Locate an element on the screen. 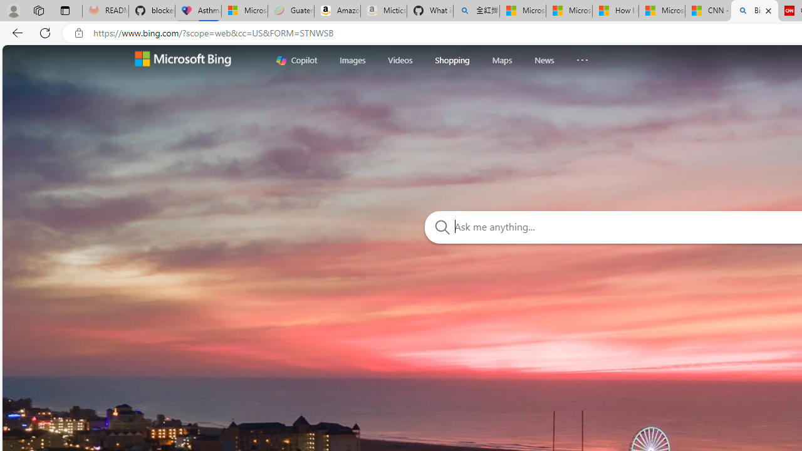 The height and width of the screenshot is (451, 802). Welcome to Bing Search is located at coordinates (183, 60).